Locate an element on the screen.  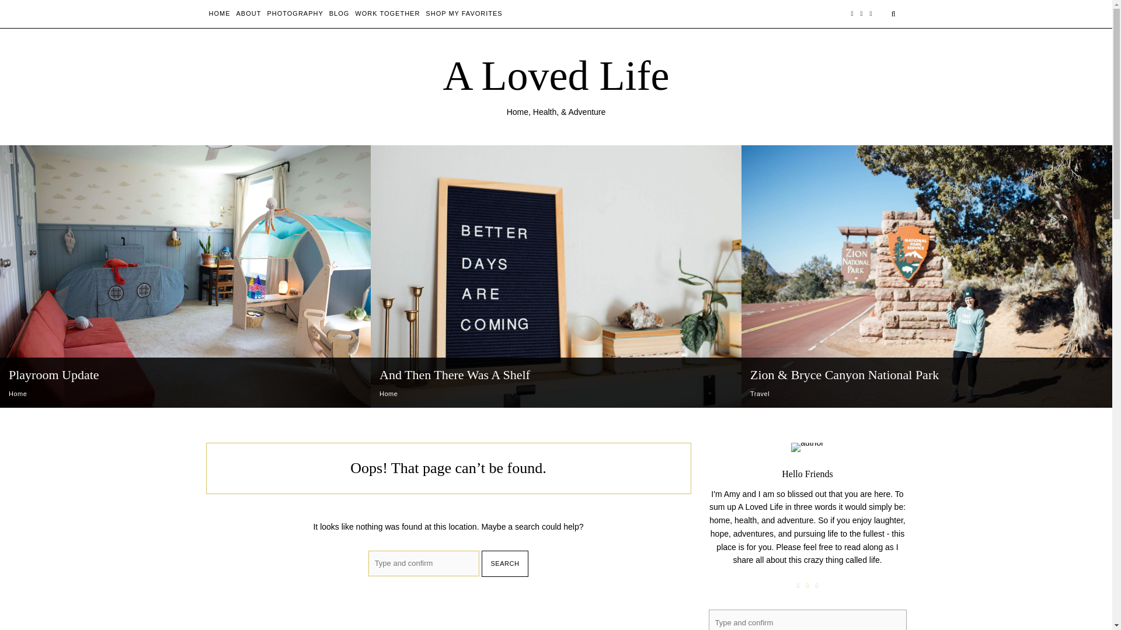
Search is located at coordinates (506, 563).